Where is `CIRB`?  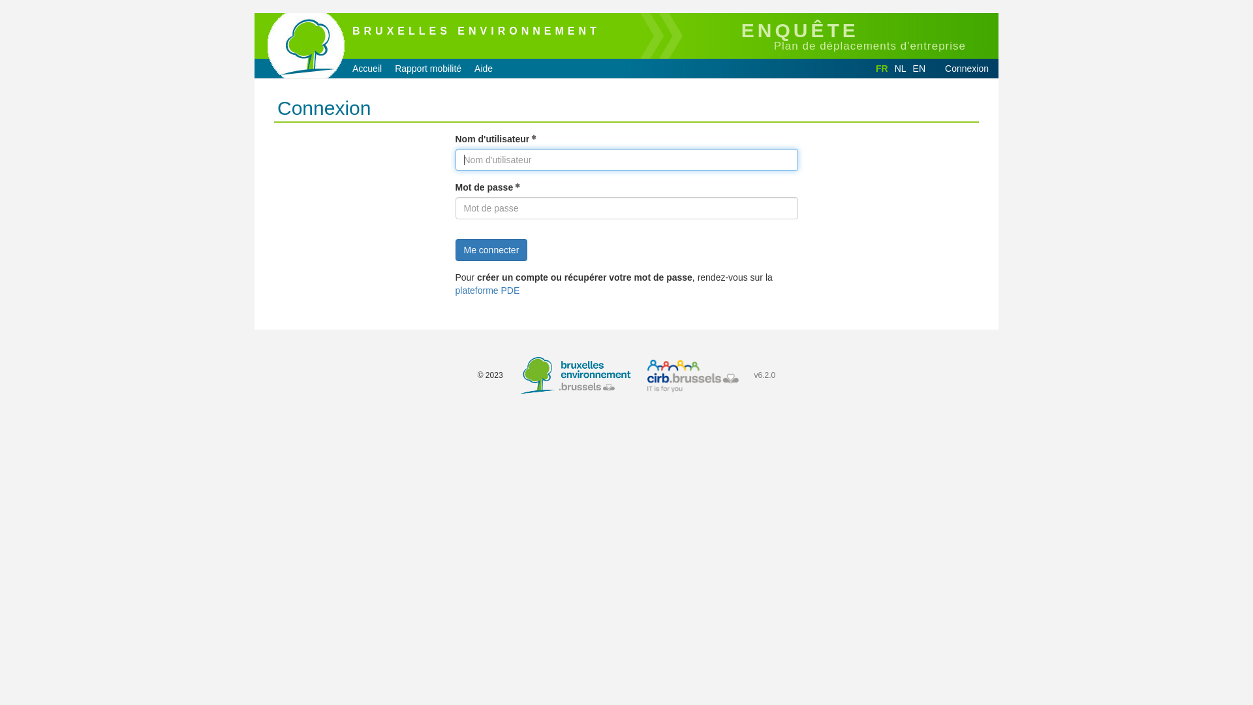 CIRB is located at coordinates (693, 376).